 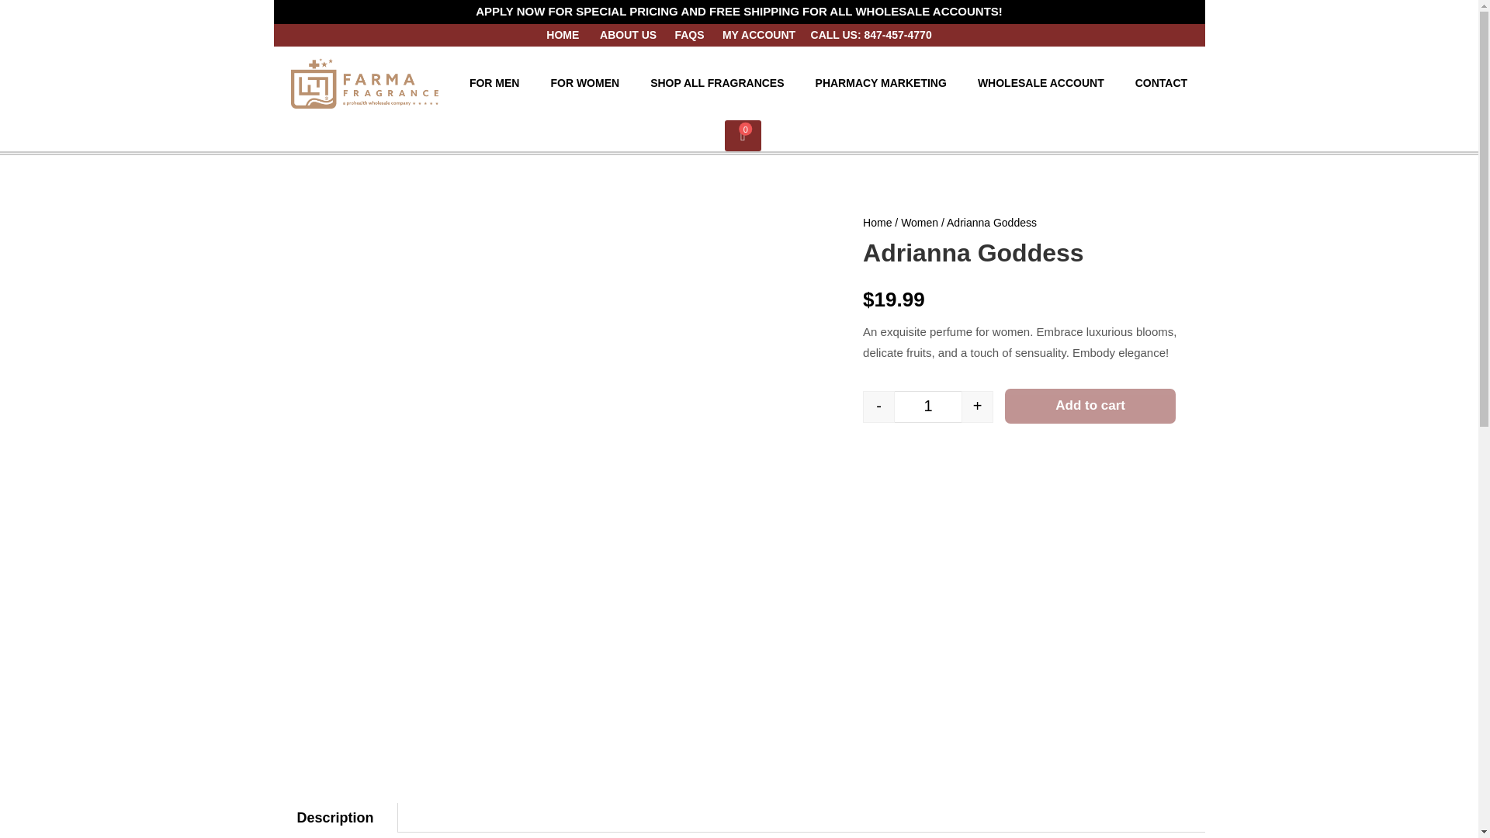 What do you see at coordinates (920, 222) in the screenshot?
I see `Women` at bounding box center [920, 222].